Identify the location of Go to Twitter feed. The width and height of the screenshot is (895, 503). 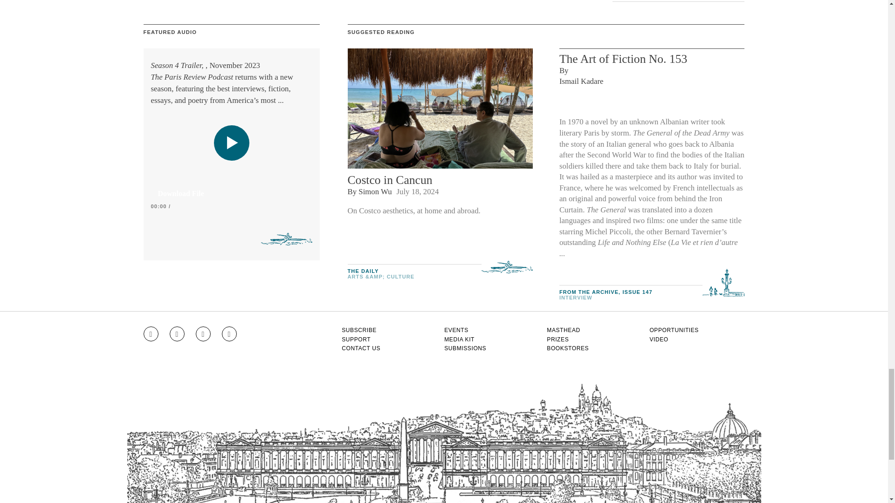
(203, 333).